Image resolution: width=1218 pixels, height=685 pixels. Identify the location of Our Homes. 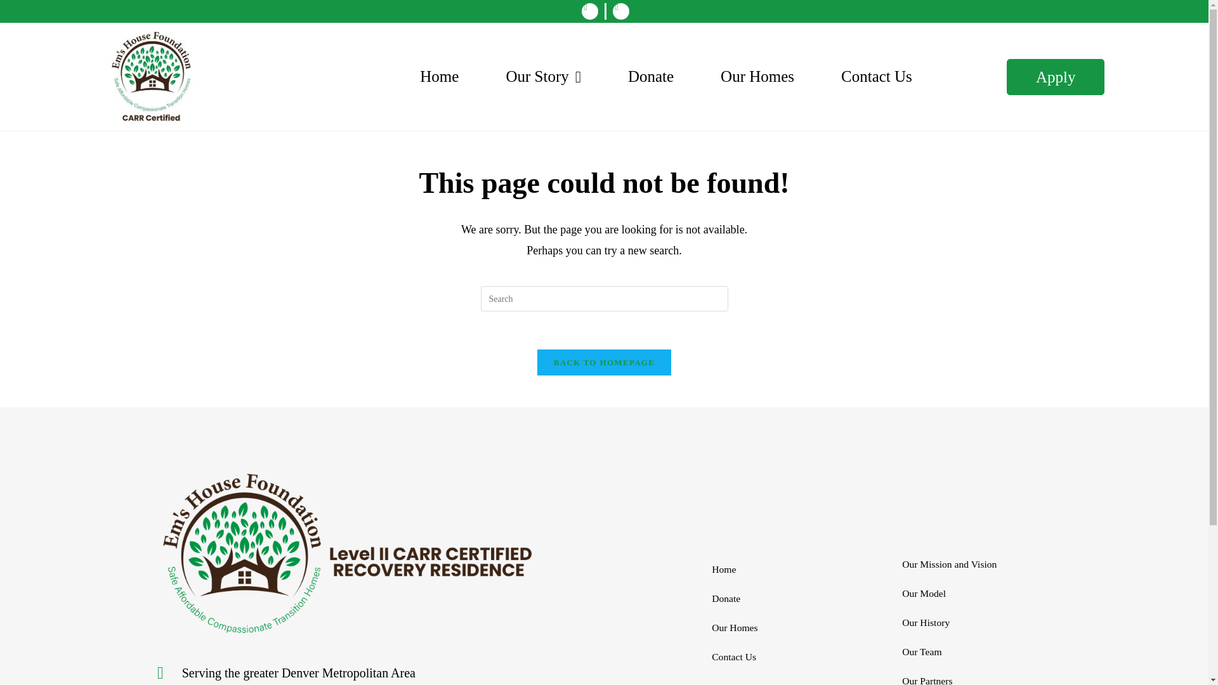
(757, 77).